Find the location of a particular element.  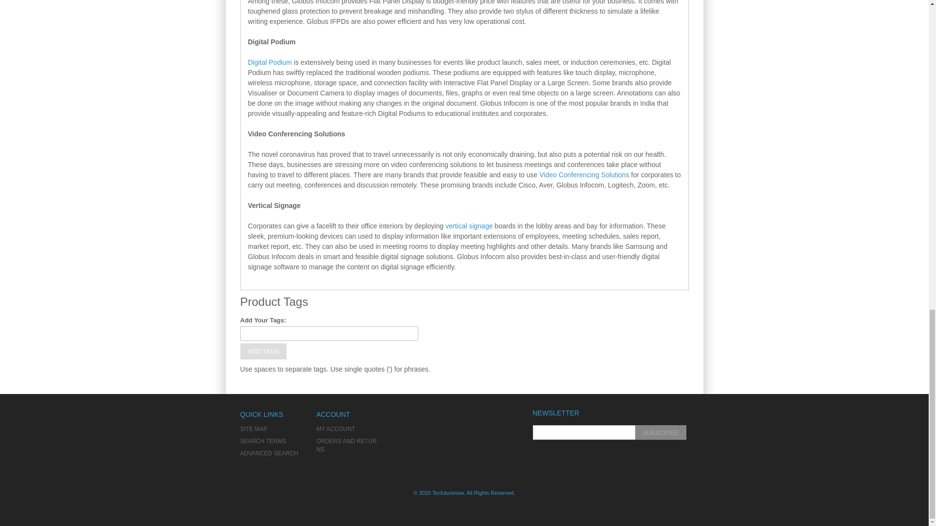

Video Conferencing Solutions is located at coordinates (584, 175).